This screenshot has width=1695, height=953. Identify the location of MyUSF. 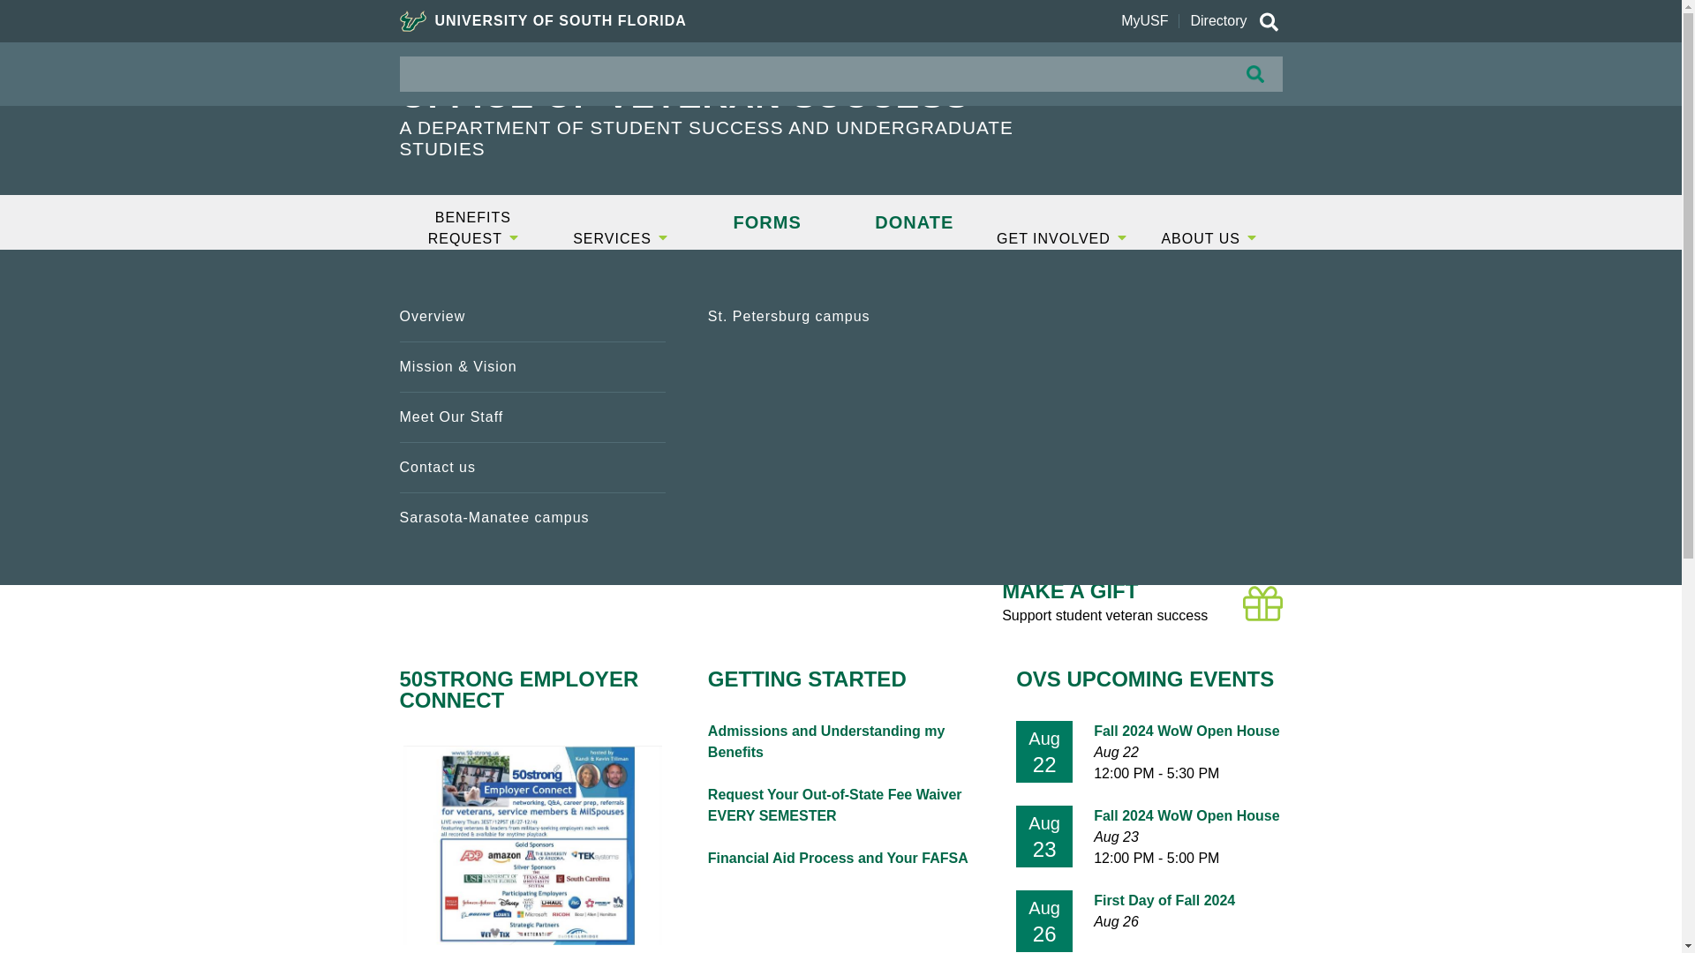
(1144, 21).